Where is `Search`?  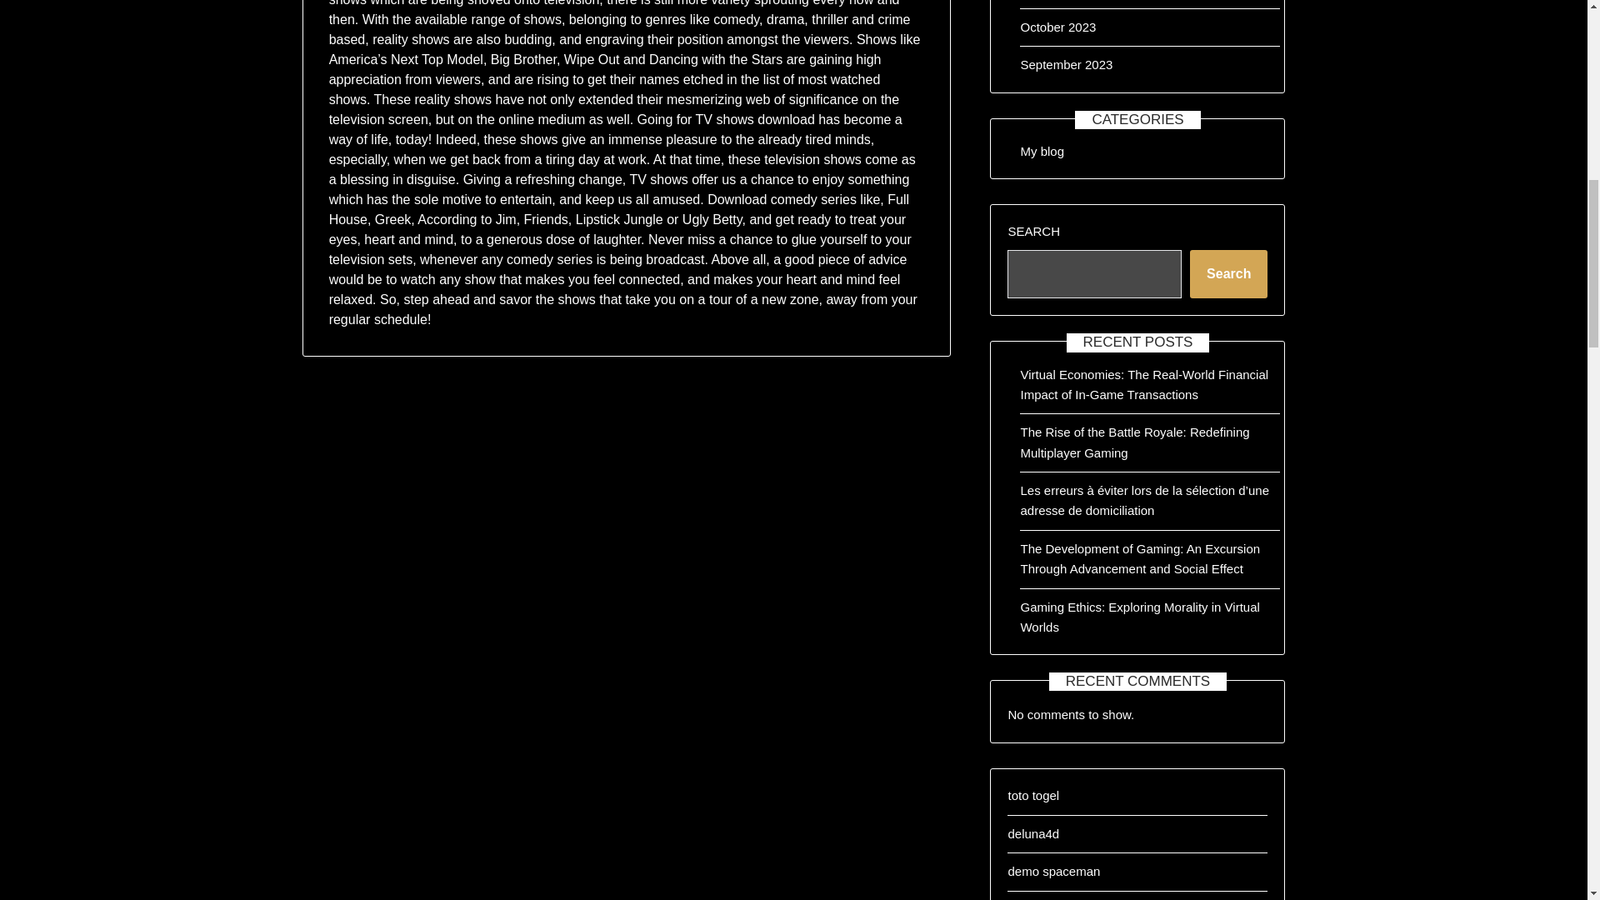 Search is located at coordinates (1228, 273).